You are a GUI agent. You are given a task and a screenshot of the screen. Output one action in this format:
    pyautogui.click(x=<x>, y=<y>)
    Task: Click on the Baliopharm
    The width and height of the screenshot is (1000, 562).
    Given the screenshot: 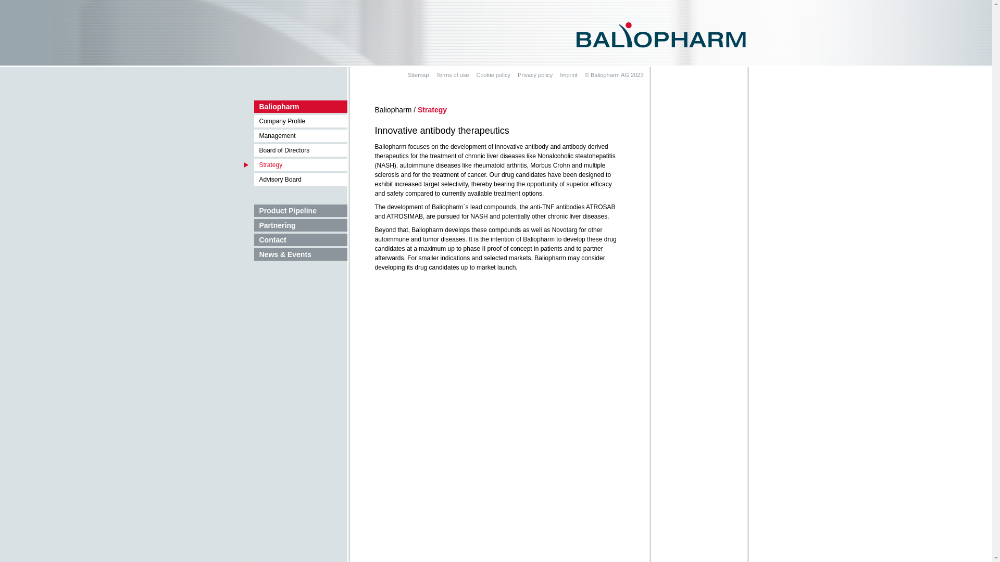 What is the action you would take?
    pyautogui.click(x=661, y=34)
    